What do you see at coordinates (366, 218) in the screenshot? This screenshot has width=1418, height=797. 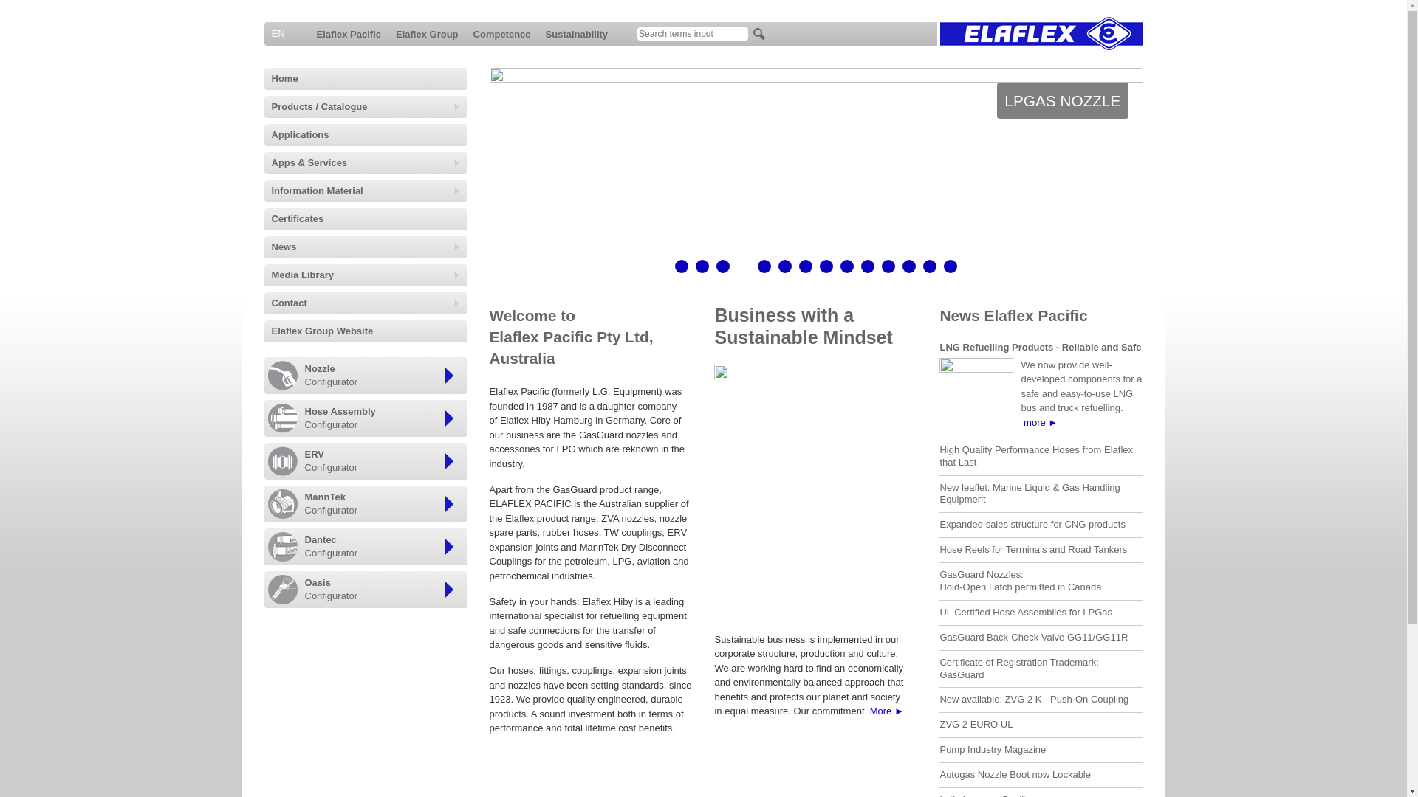 I see `Certificates` at bounding box center [366, 218].